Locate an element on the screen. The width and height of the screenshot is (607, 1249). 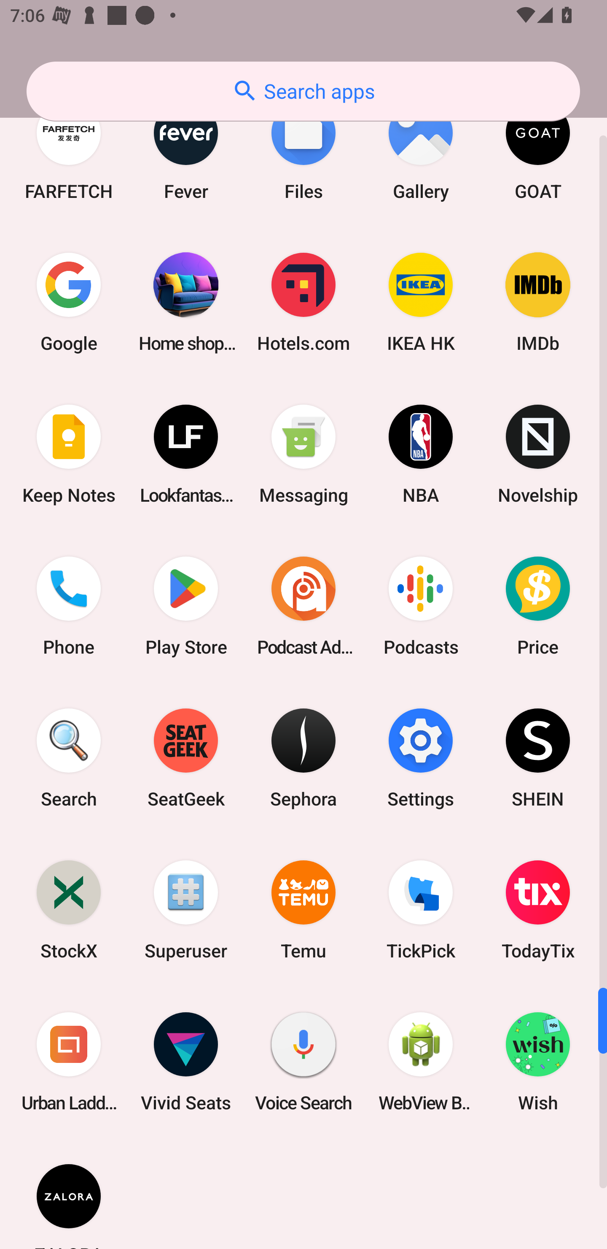
Play Store is located at coordinates (186, 606).